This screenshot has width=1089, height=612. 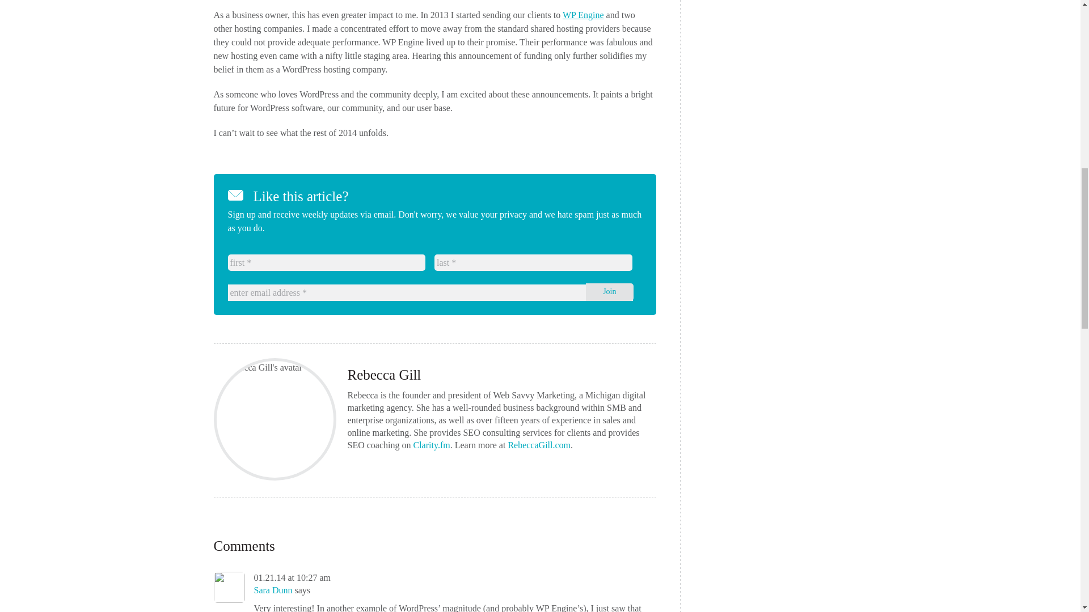 I want to click on Join, so click(x=609, y=292).